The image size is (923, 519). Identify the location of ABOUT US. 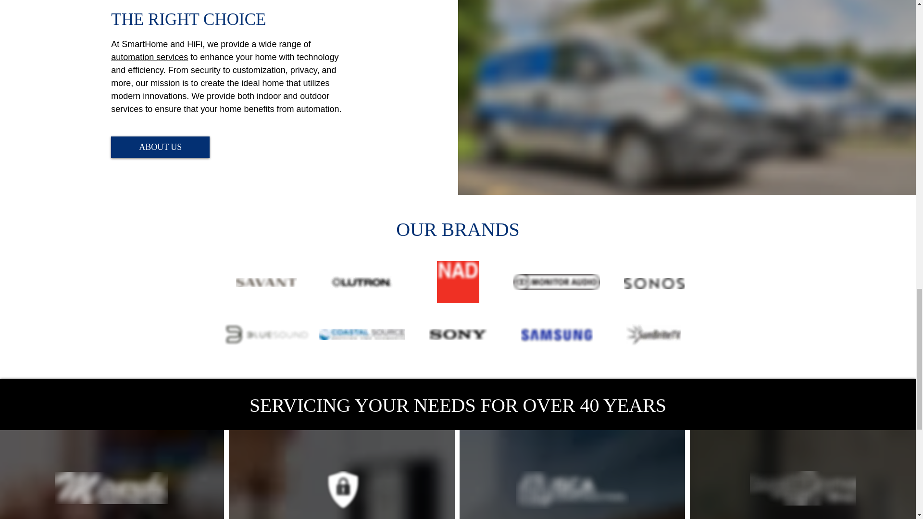
(160, 147).